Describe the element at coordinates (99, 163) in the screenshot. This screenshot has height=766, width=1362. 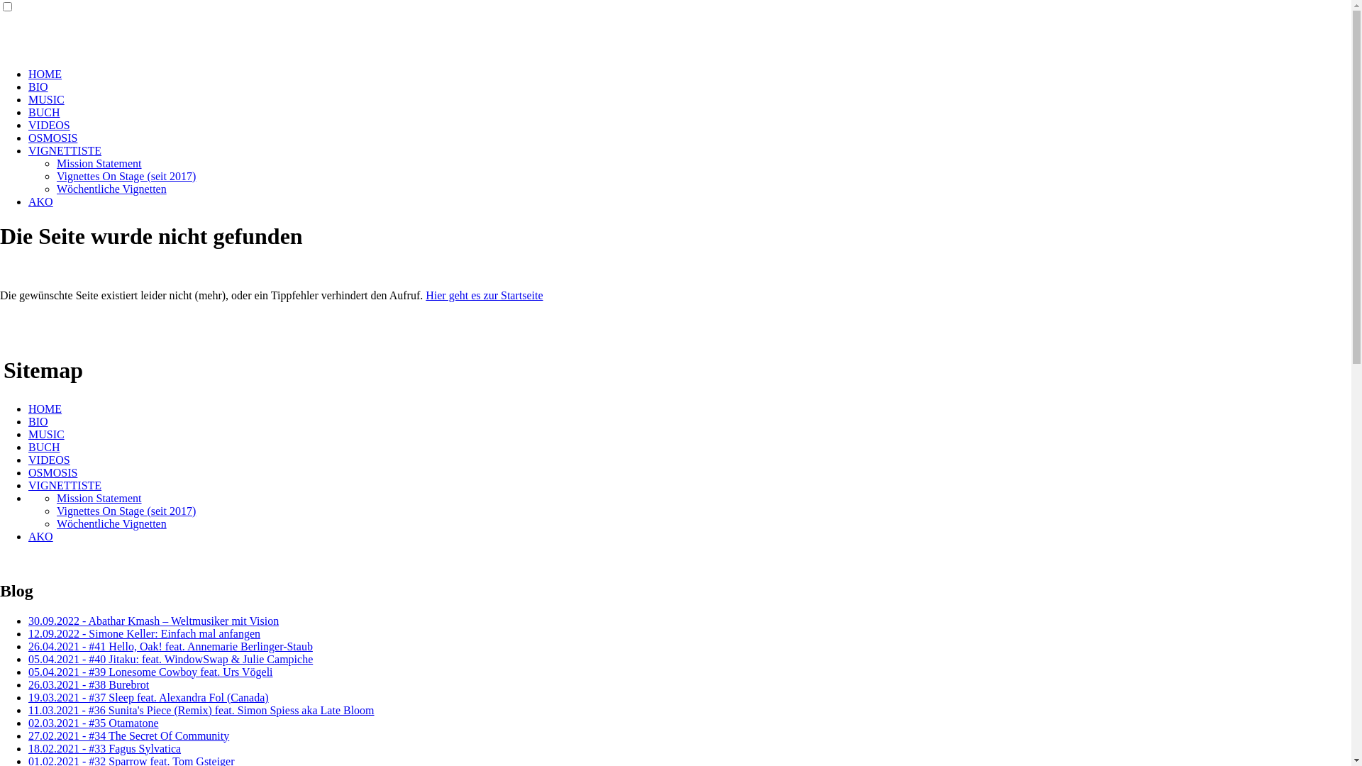
I see `Mission Statement` at that location.